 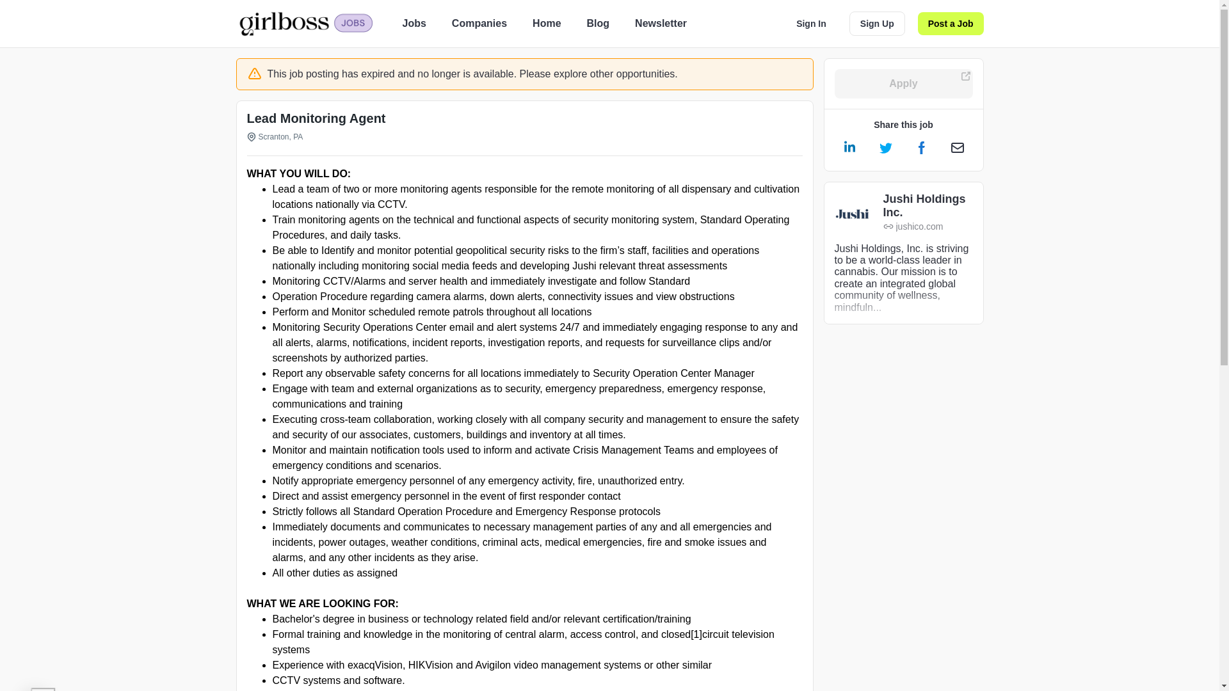 I want to click on Blog, so click(x=598, y=23).